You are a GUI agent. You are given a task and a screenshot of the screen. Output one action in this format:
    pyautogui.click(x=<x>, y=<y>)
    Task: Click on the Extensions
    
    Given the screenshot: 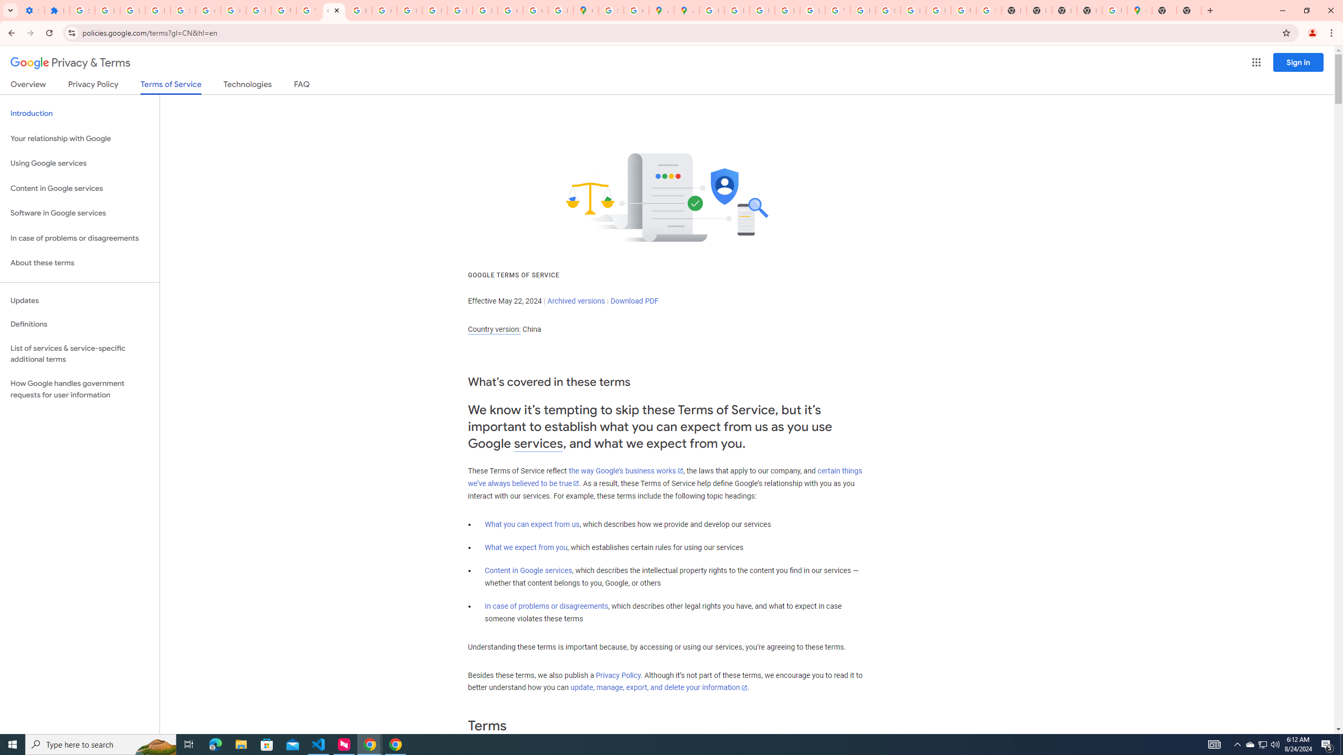 What is the action you would take?
    pyautogui.click(x=57, y=10)
    